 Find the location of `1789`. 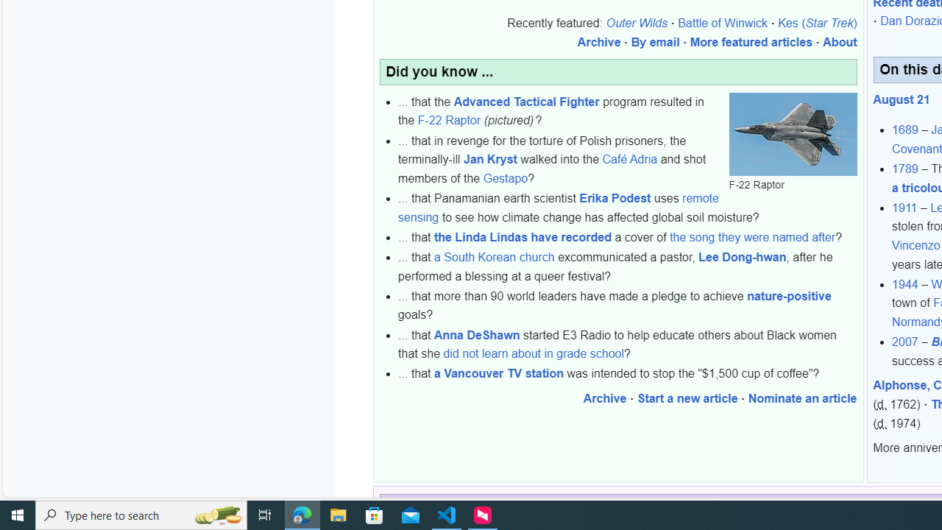

1789 is located at coordinates (905, 169).